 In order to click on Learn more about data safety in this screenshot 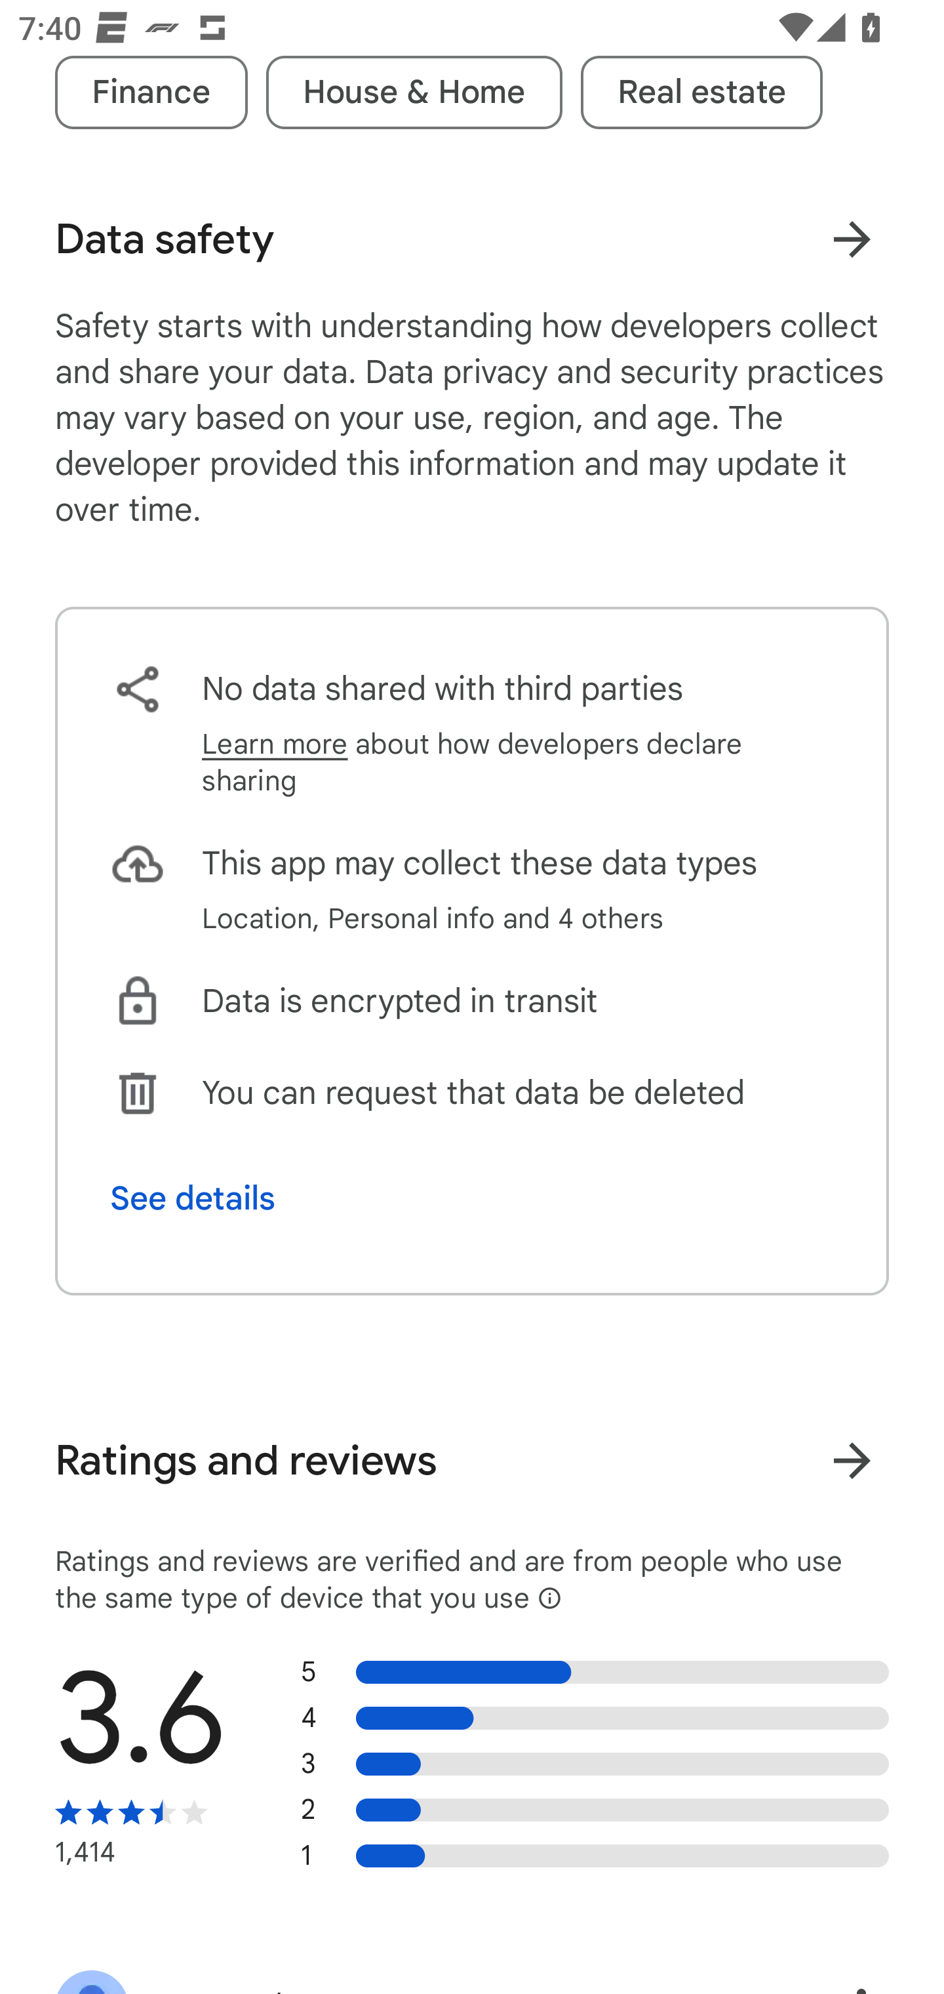, I will do `click(852, 239)`.